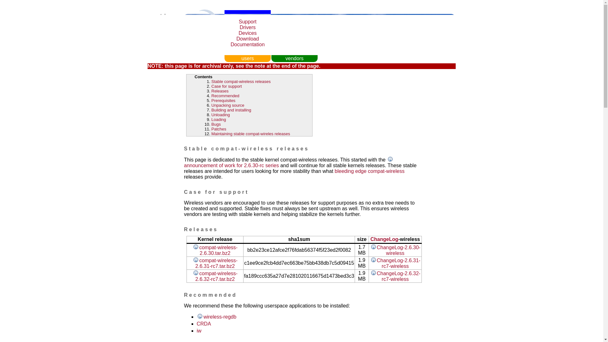 The height and width of the screenshot is (342, 608). What do you see at coordinates (248, 33) in the screenshot?
I see `Devices` at bounding box center [248, 33].